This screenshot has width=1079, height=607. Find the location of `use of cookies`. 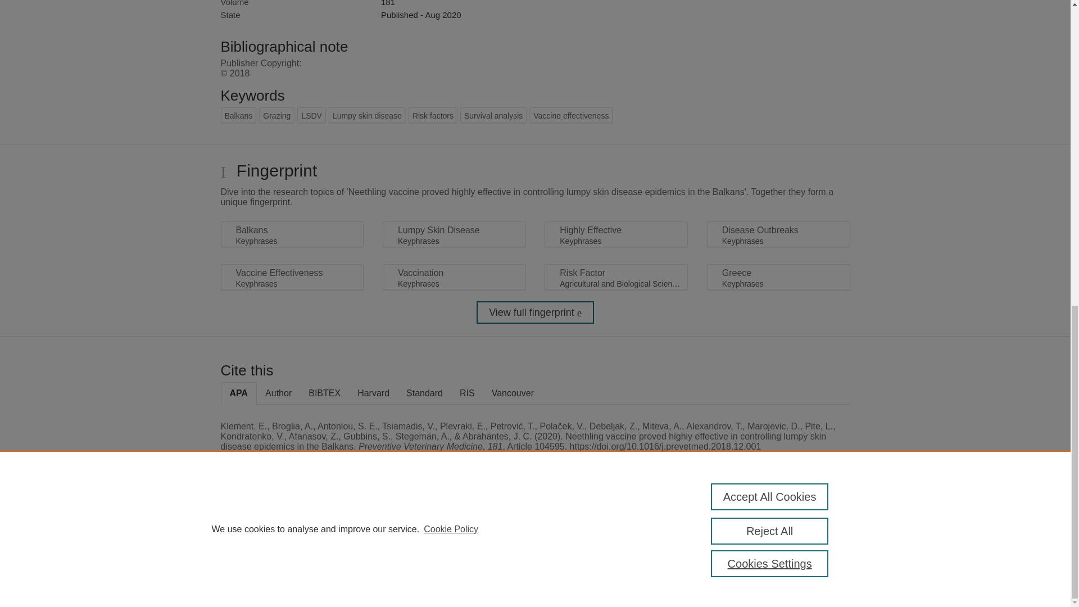

use of cookies is located at coordinates (590, 563).